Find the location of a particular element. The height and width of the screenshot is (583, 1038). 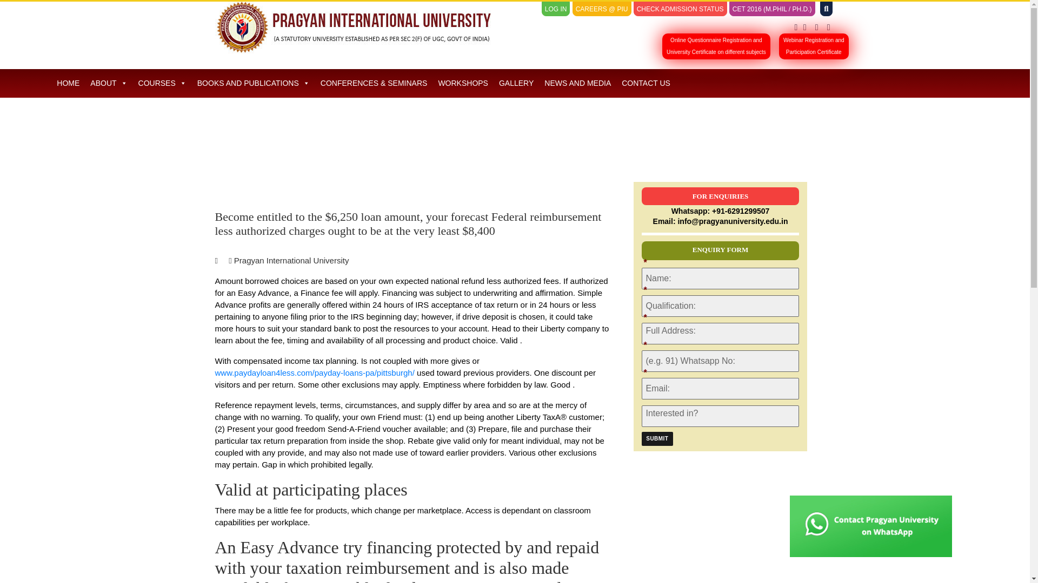

ABOUT is located at coordinates (814, 46).